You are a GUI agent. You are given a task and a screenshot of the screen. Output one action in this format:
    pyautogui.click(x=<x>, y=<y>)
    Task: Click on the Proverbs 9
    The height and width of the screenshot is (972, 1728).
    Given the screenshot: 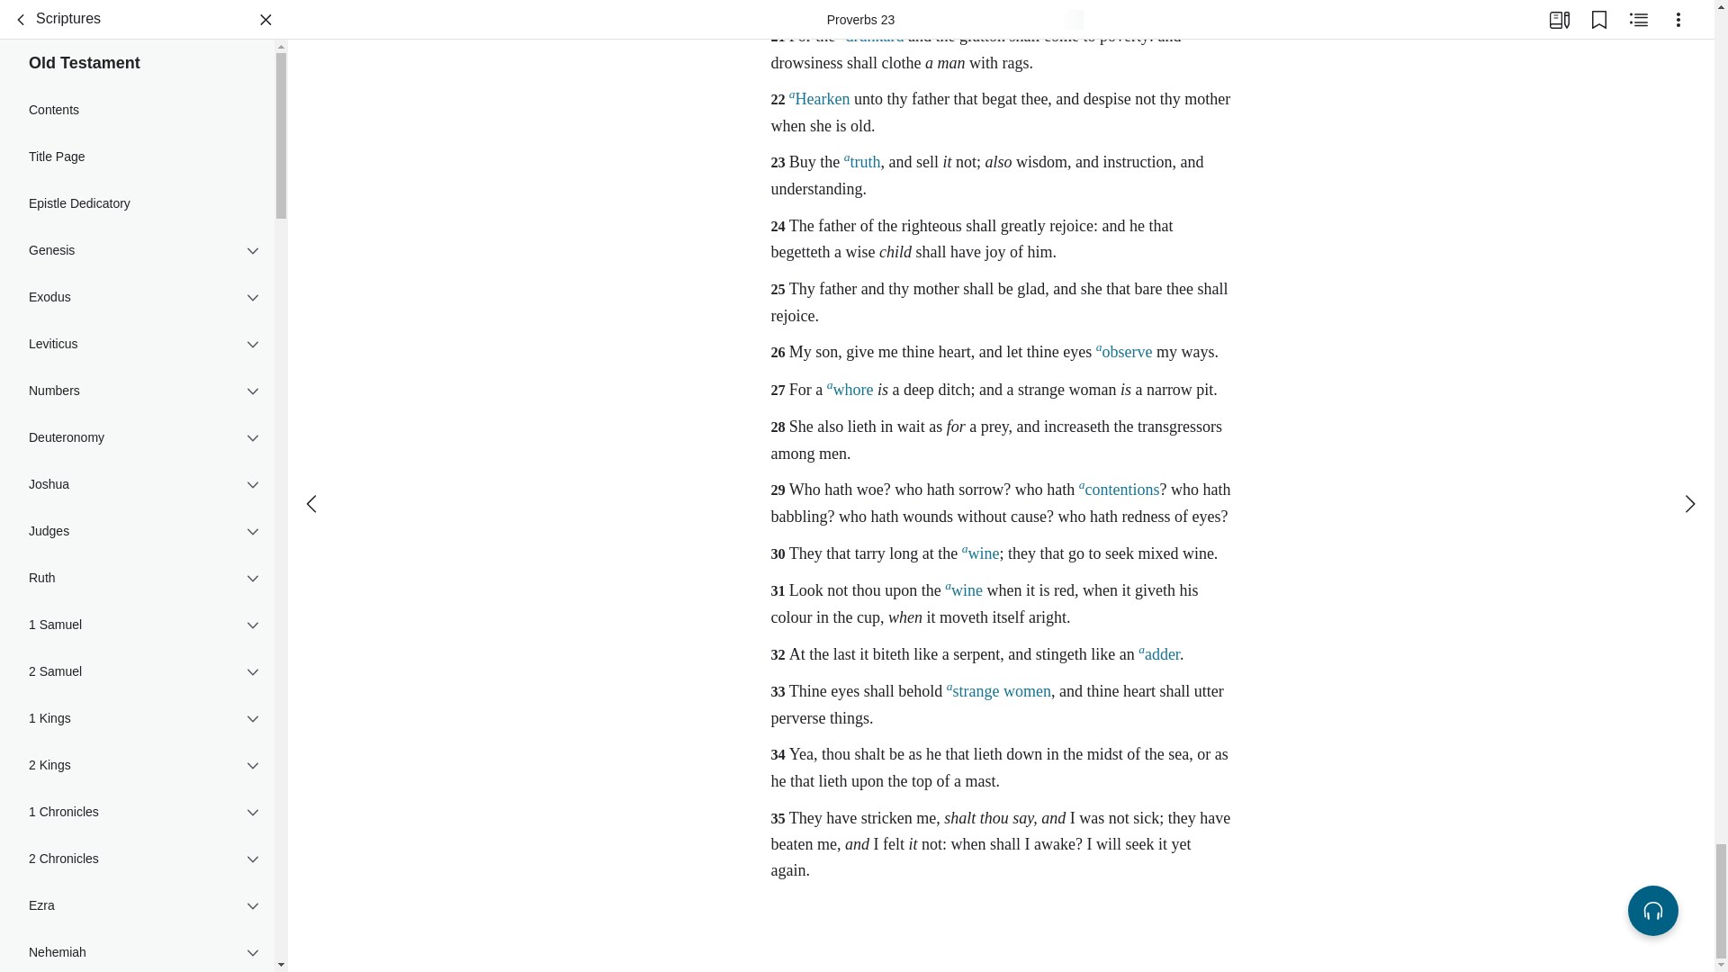 What is the action you would take?
    pyautogui.click(x=137, y=256)
    